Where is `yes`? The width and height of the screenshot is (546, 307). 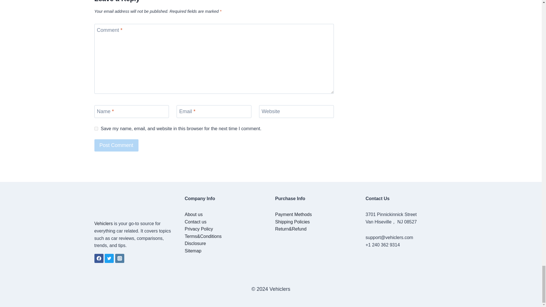 yes is located at coordinates (96, 128).